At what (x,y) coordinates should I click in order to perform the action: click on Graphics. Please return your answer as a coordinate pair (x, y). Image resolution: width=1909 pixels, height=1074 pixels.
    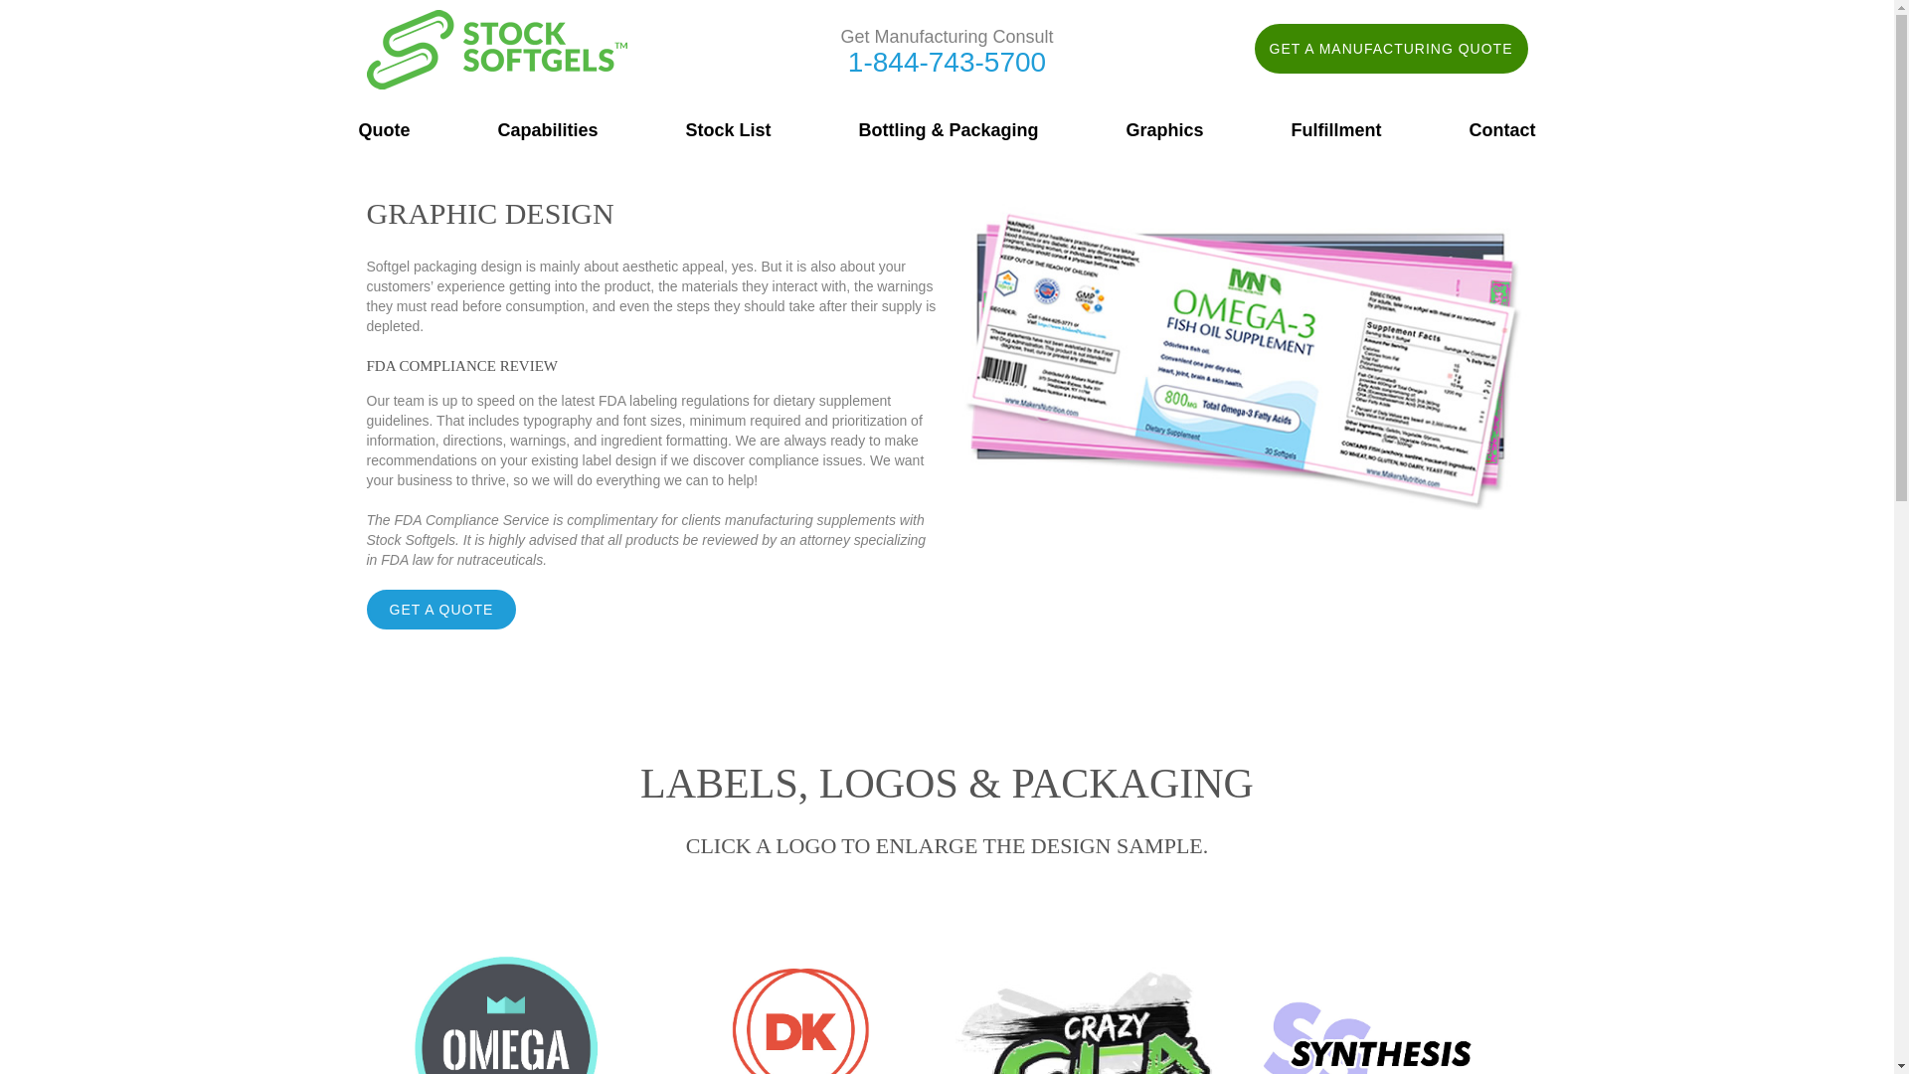
    Looking at the image, I should click on (1163, 130).